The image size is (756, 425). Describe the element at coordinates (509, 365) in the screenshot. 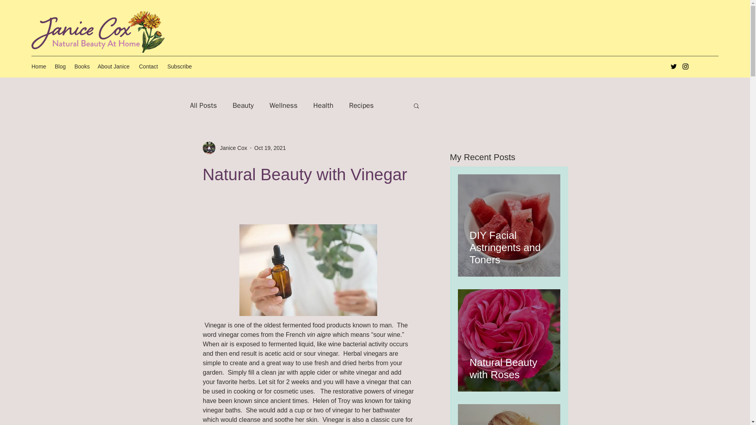

I see `Natural Beauty with Roses` at that location.